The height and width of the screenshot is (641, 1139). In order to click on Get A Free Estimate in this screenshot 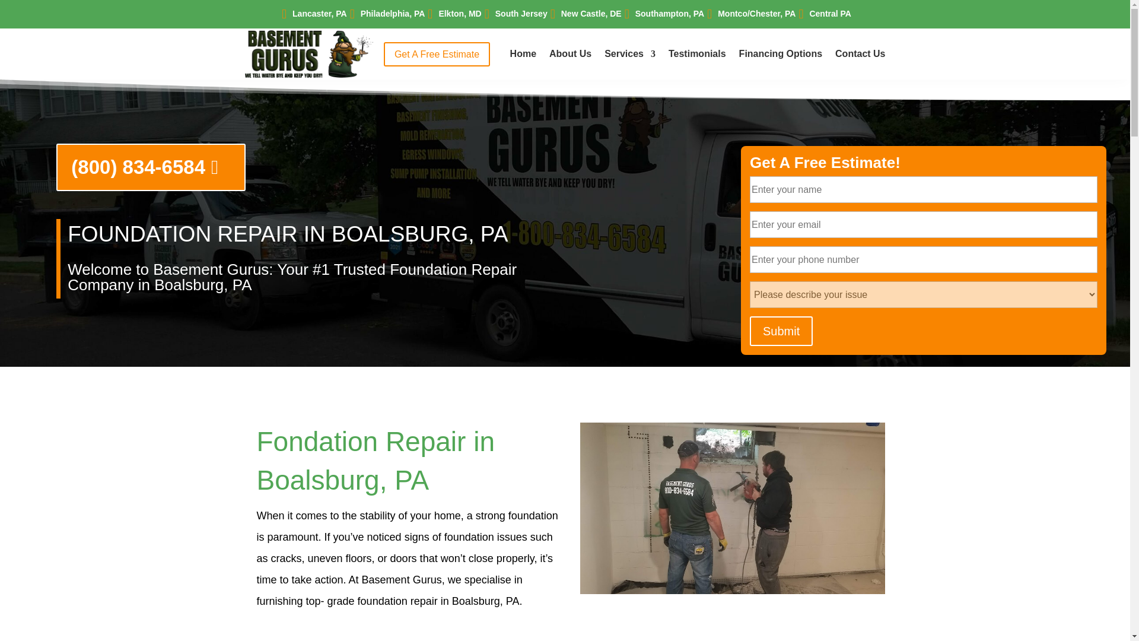, I will do `click(437, 55)`.